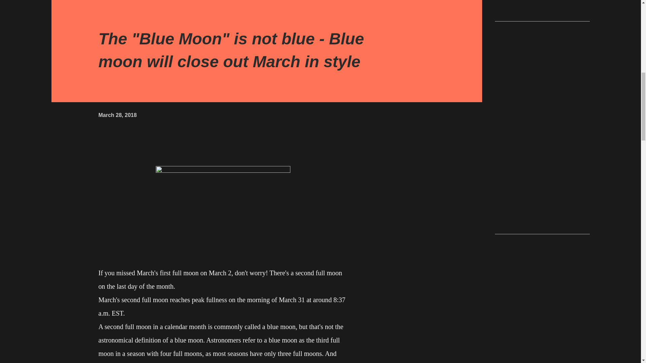 This screenshot has height=363, width=646. Describe the element at coordinates (117, 115) in the screenshot. I see `March 28, 2018` at that location.